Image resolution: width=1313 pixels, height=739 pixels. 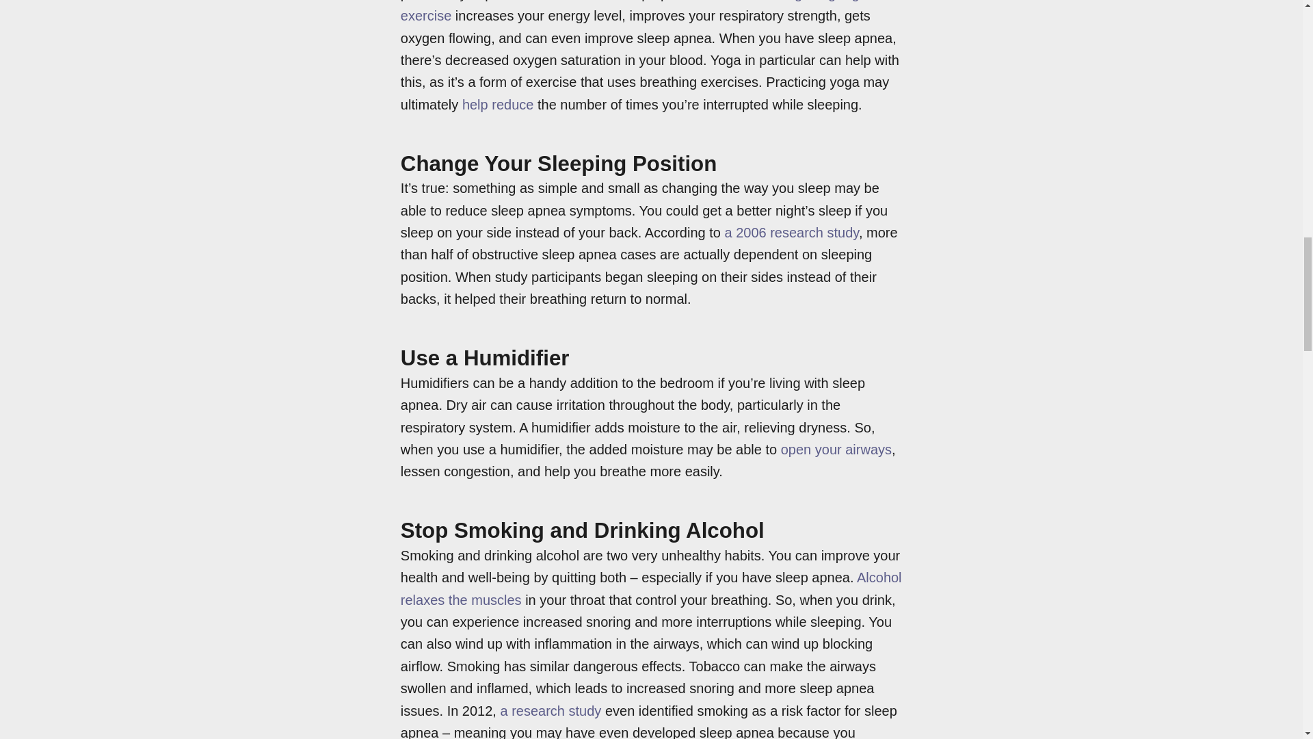 What do you see at coordinates (789, 233) in the screenshot?
I see `a 2006 research study` at bounding box center [789, 233].